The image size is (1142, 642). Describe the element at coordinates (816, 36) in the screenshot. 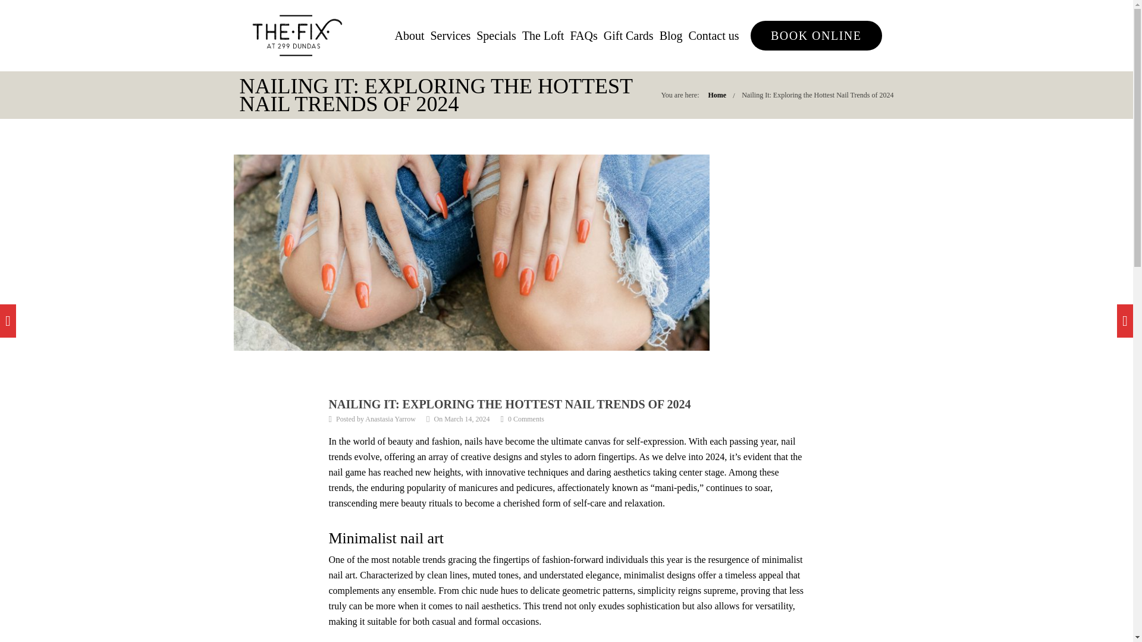

I see `BOOK ONLINE` at that location.